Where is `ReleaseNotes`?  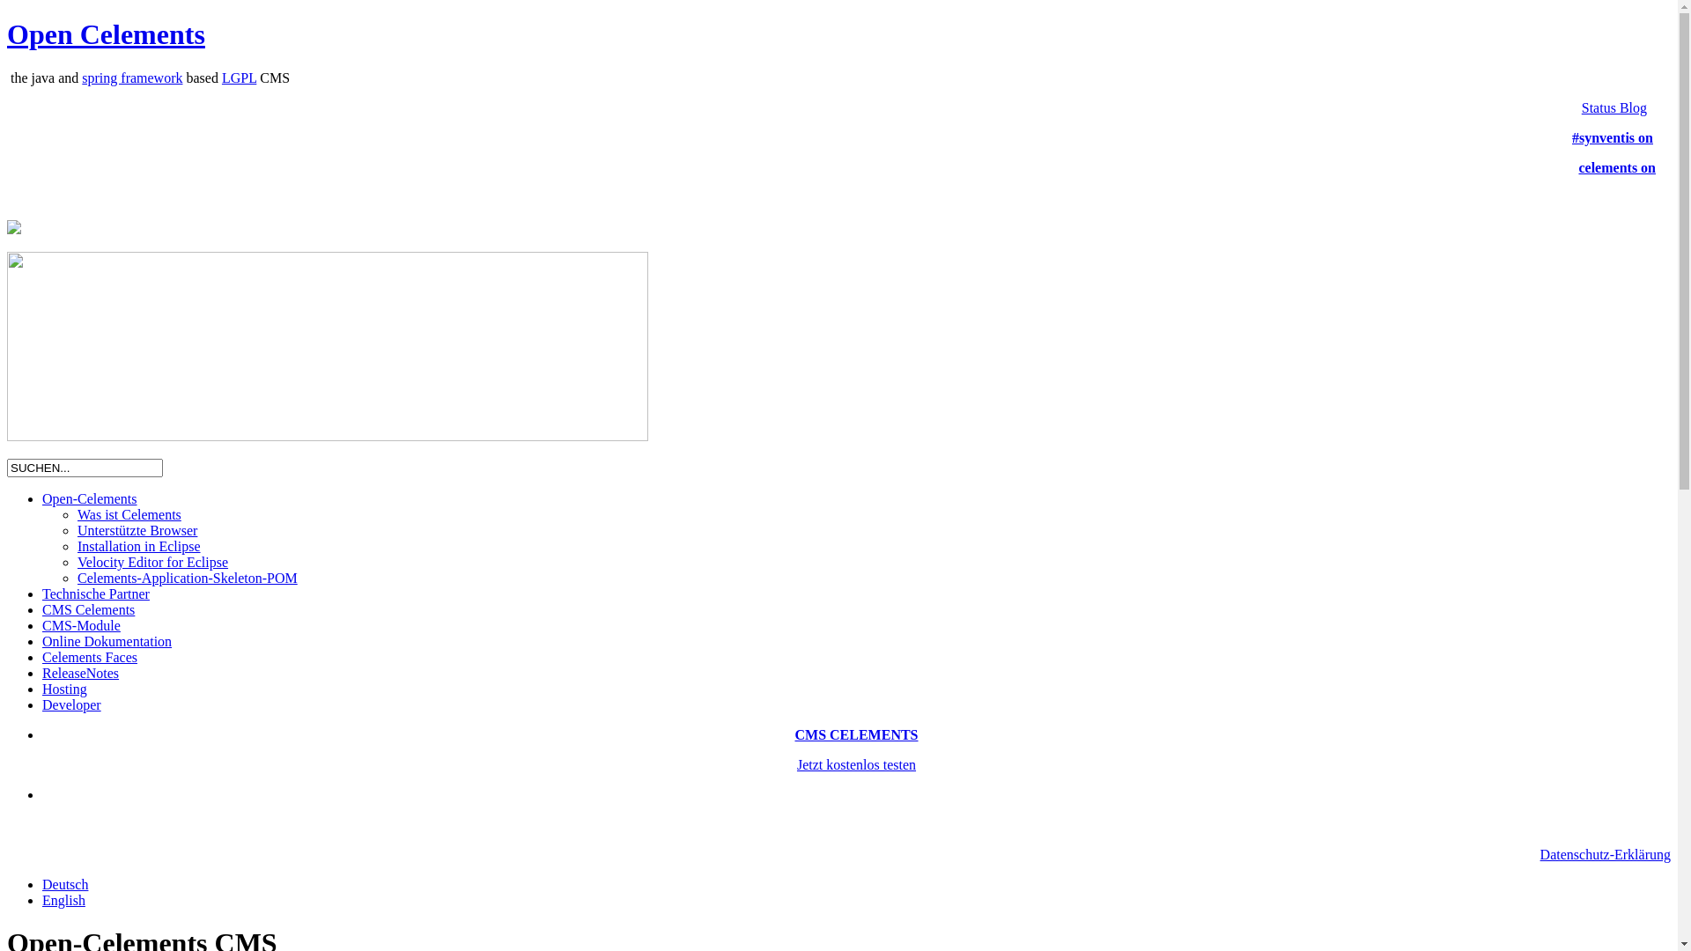
ReleaseNotes is located at coordinates (81, 673).